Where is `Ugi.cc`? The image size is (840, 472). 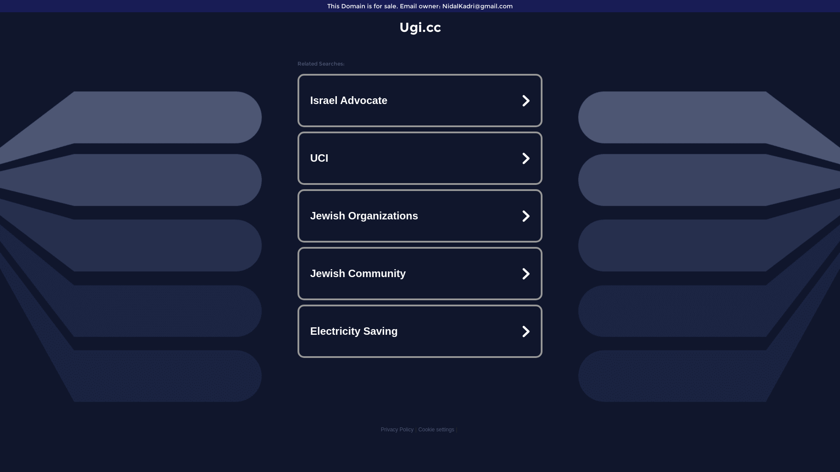
Ugi.cc is located at coordinates (420, 27).